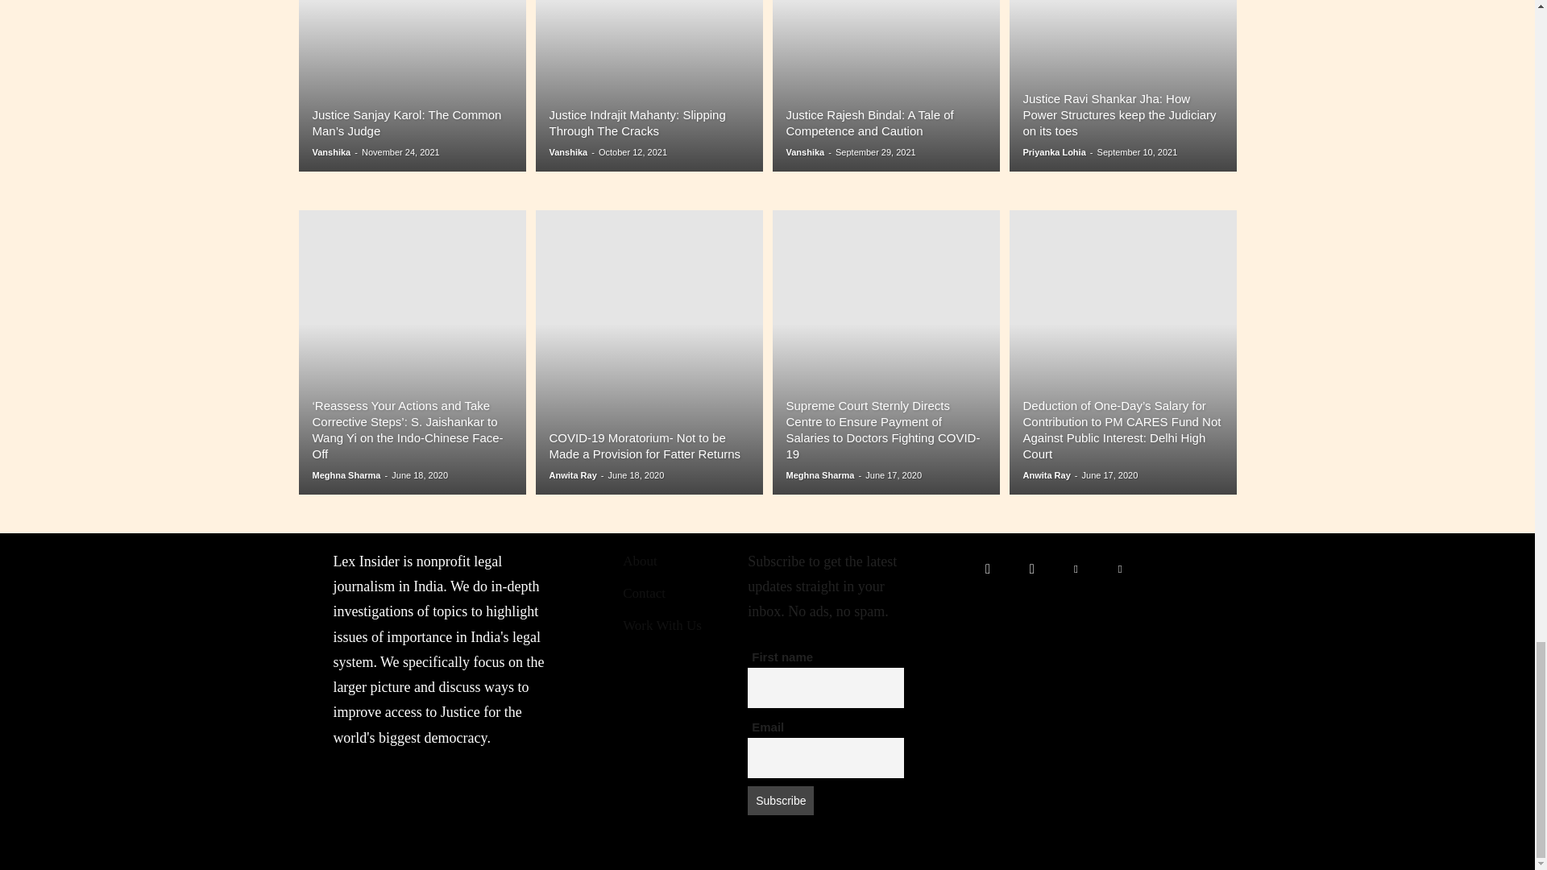 The width and height of the screenshot is (1547, 870). Describe the element at coordinates (780, 801) in the screenshot. I see `Subscribe` at that location.